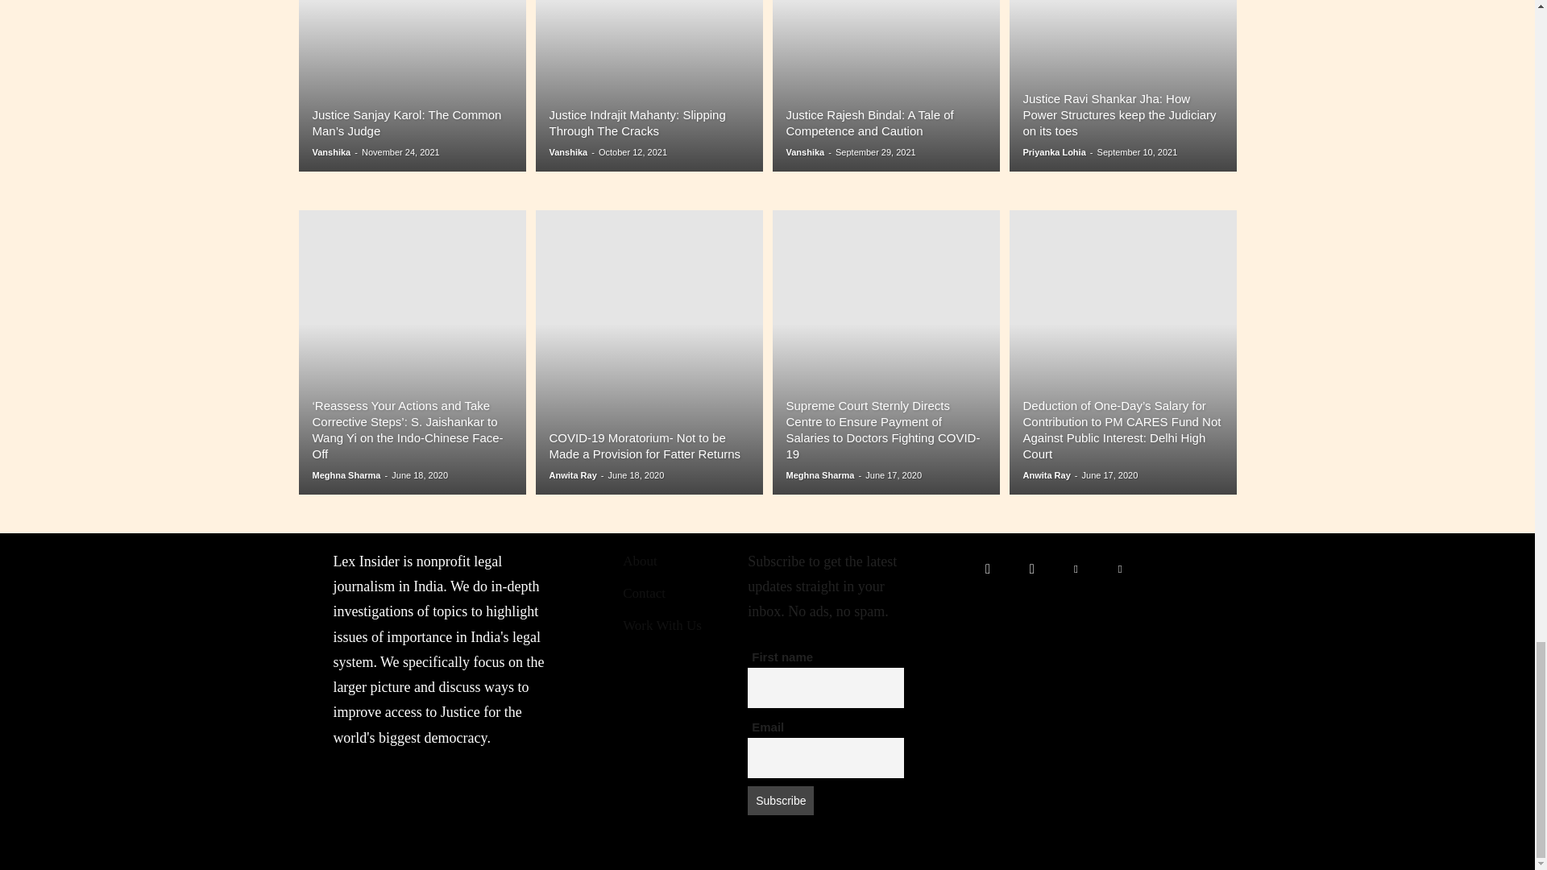 The width and height of the screenshot is (1547, 870). Describe the element at coordinates (780, 801) in the screenshot. I see `Subscribe` at that location.